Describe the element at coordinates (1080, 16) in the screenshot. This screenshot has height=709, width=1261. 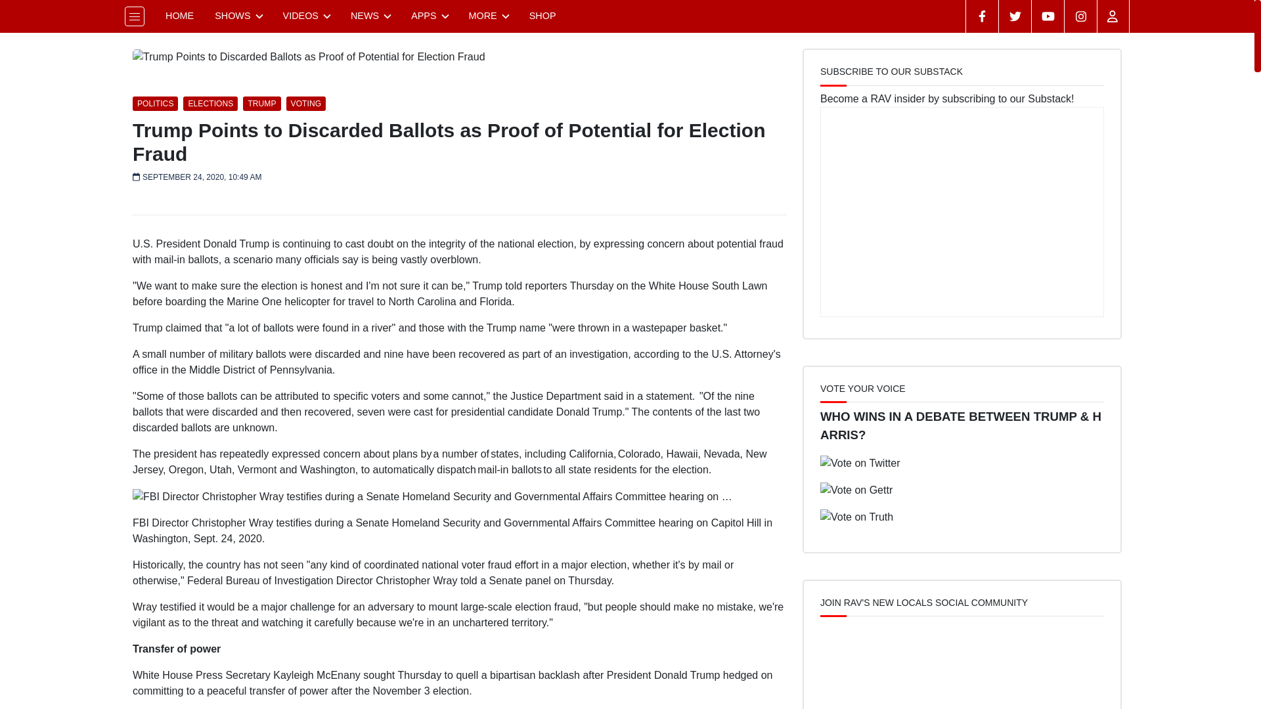
I see `Instagram` at that location.